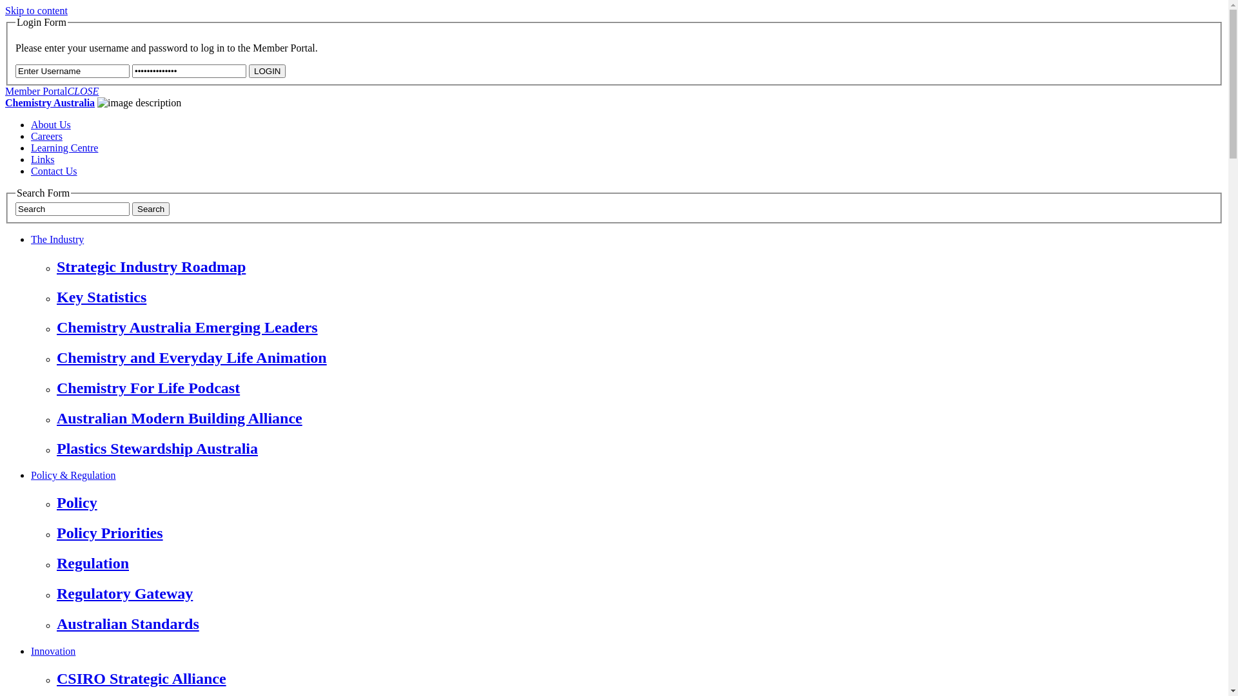 The width and height of the screenshot is (1238, 696). I want to click on Learning Centre, so click(64, 148).